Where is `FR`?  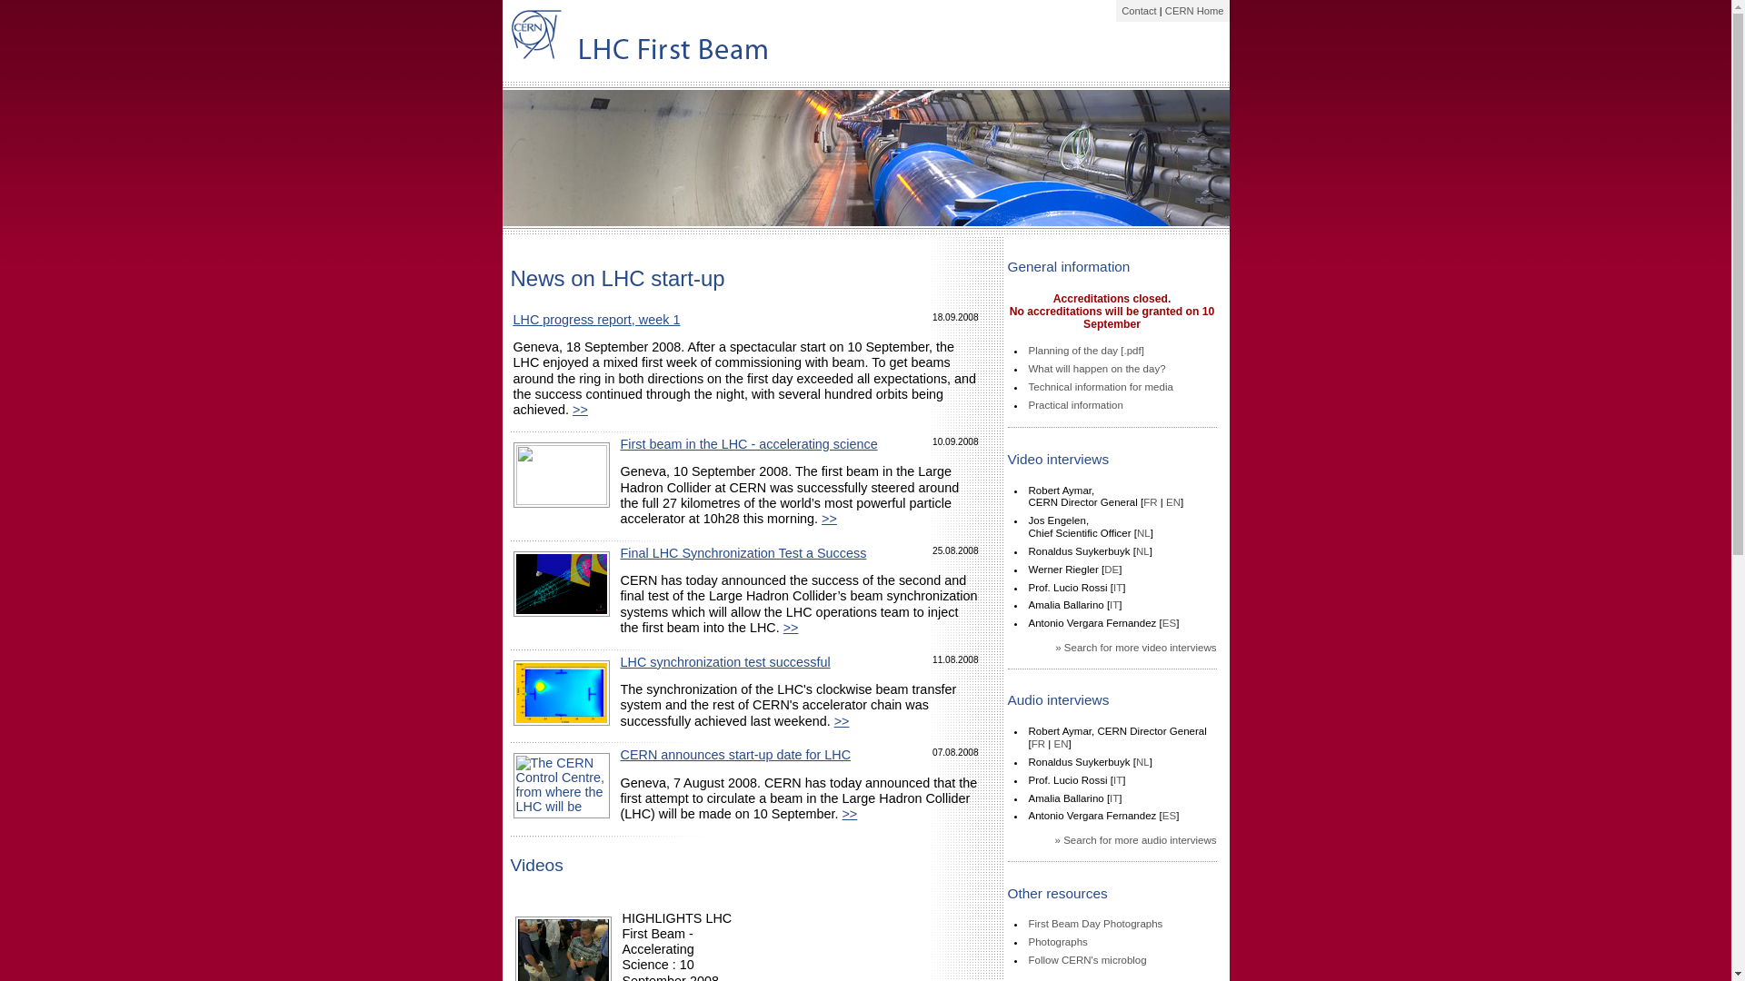 FR is located at coordinates (1038, 744).